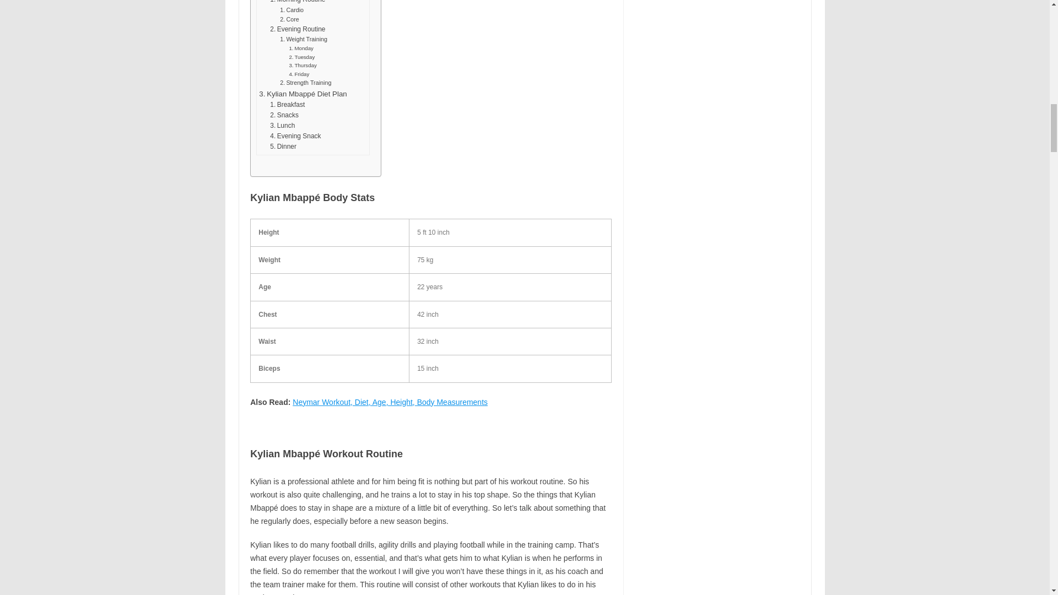  What do you see at coordinates (305, 83) in the screenshot?
I see `Strength Training` at bounding box center [305, 83].